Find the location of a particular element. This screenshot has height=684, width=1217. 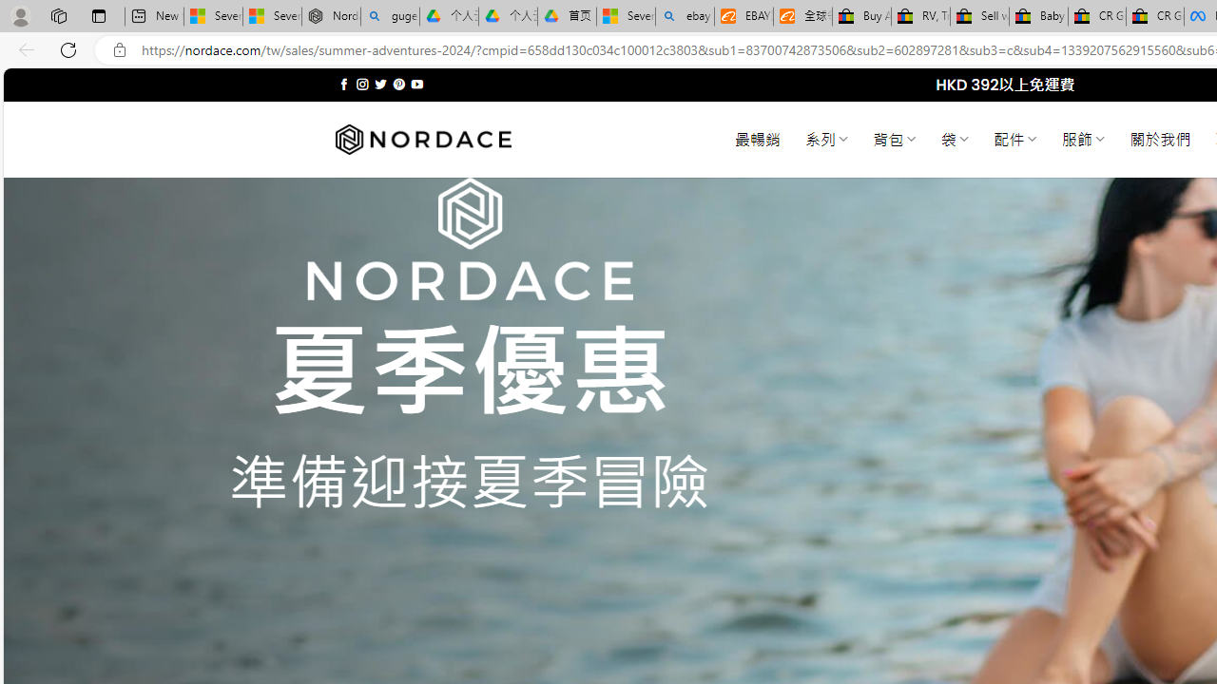

Follow on Pinterest is located at coordinates (399, 84).